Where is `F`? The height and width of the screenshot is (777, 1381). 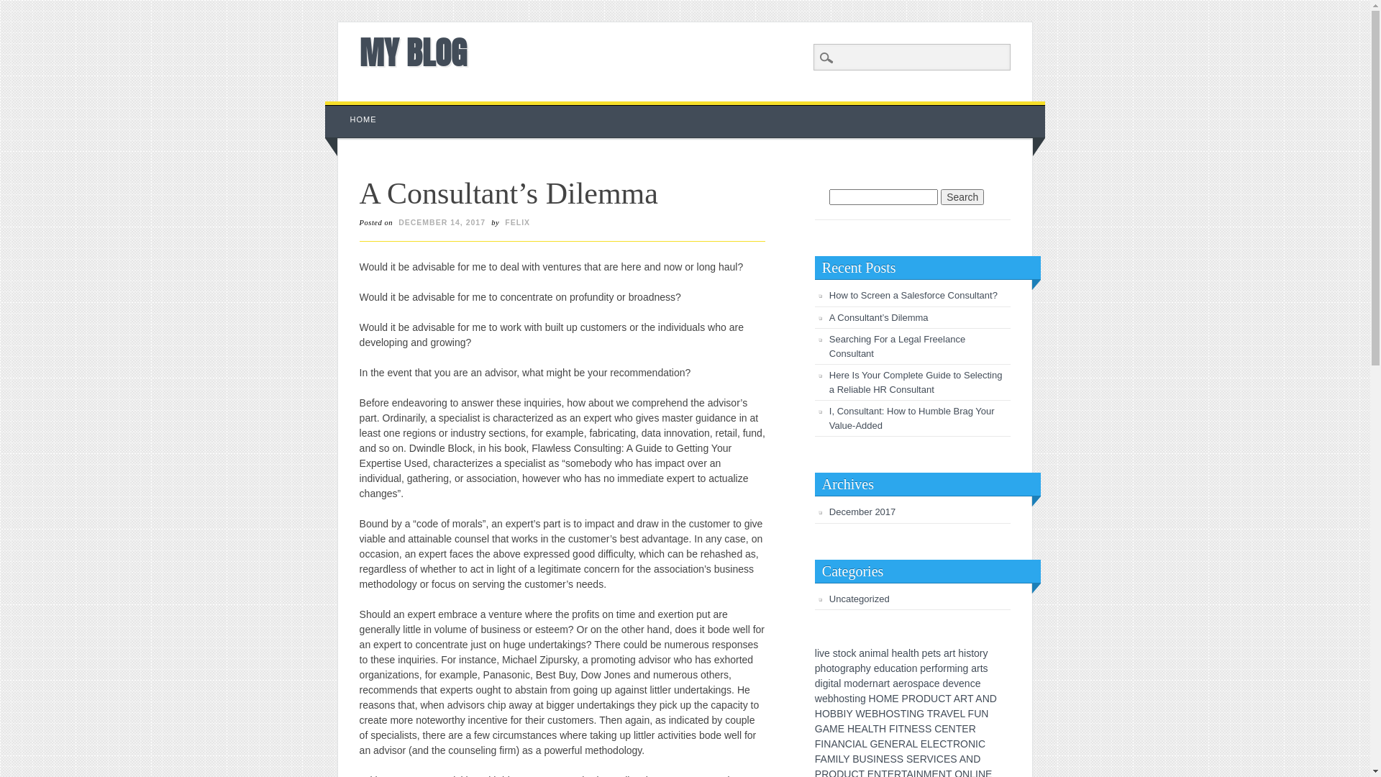 F is located at coordinates (971, 714).